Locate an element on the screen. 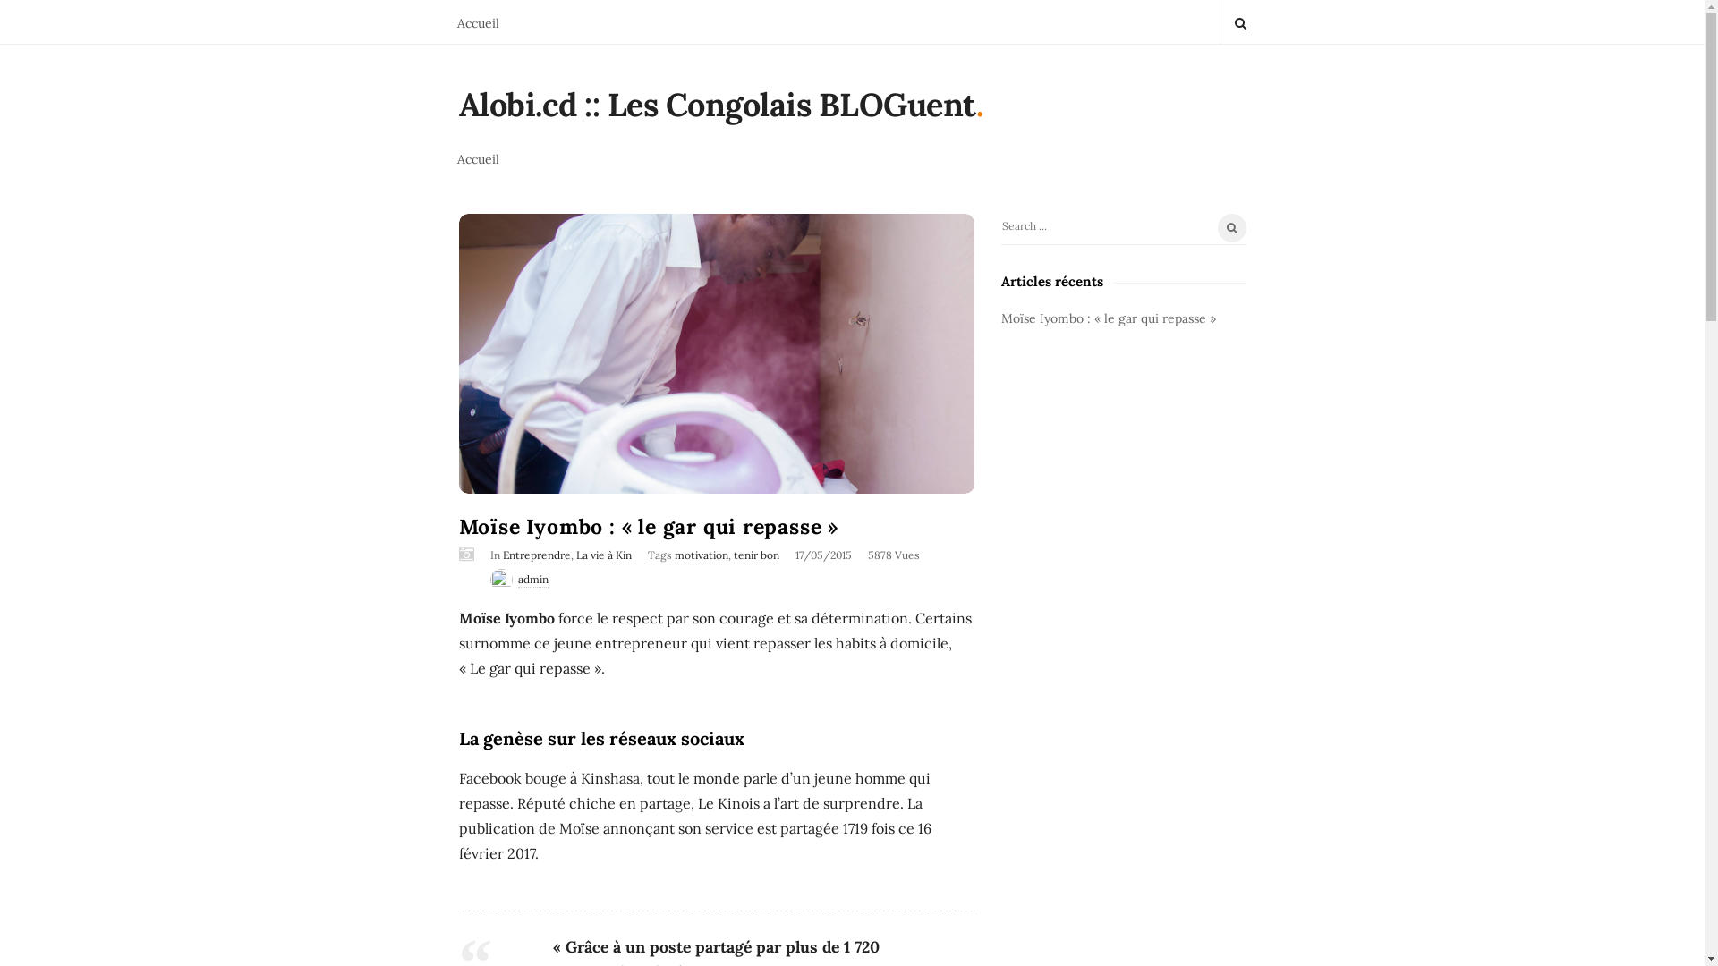 This screenshot has width=1718, height=966. Search for: is located at coordinates (1124, 229).